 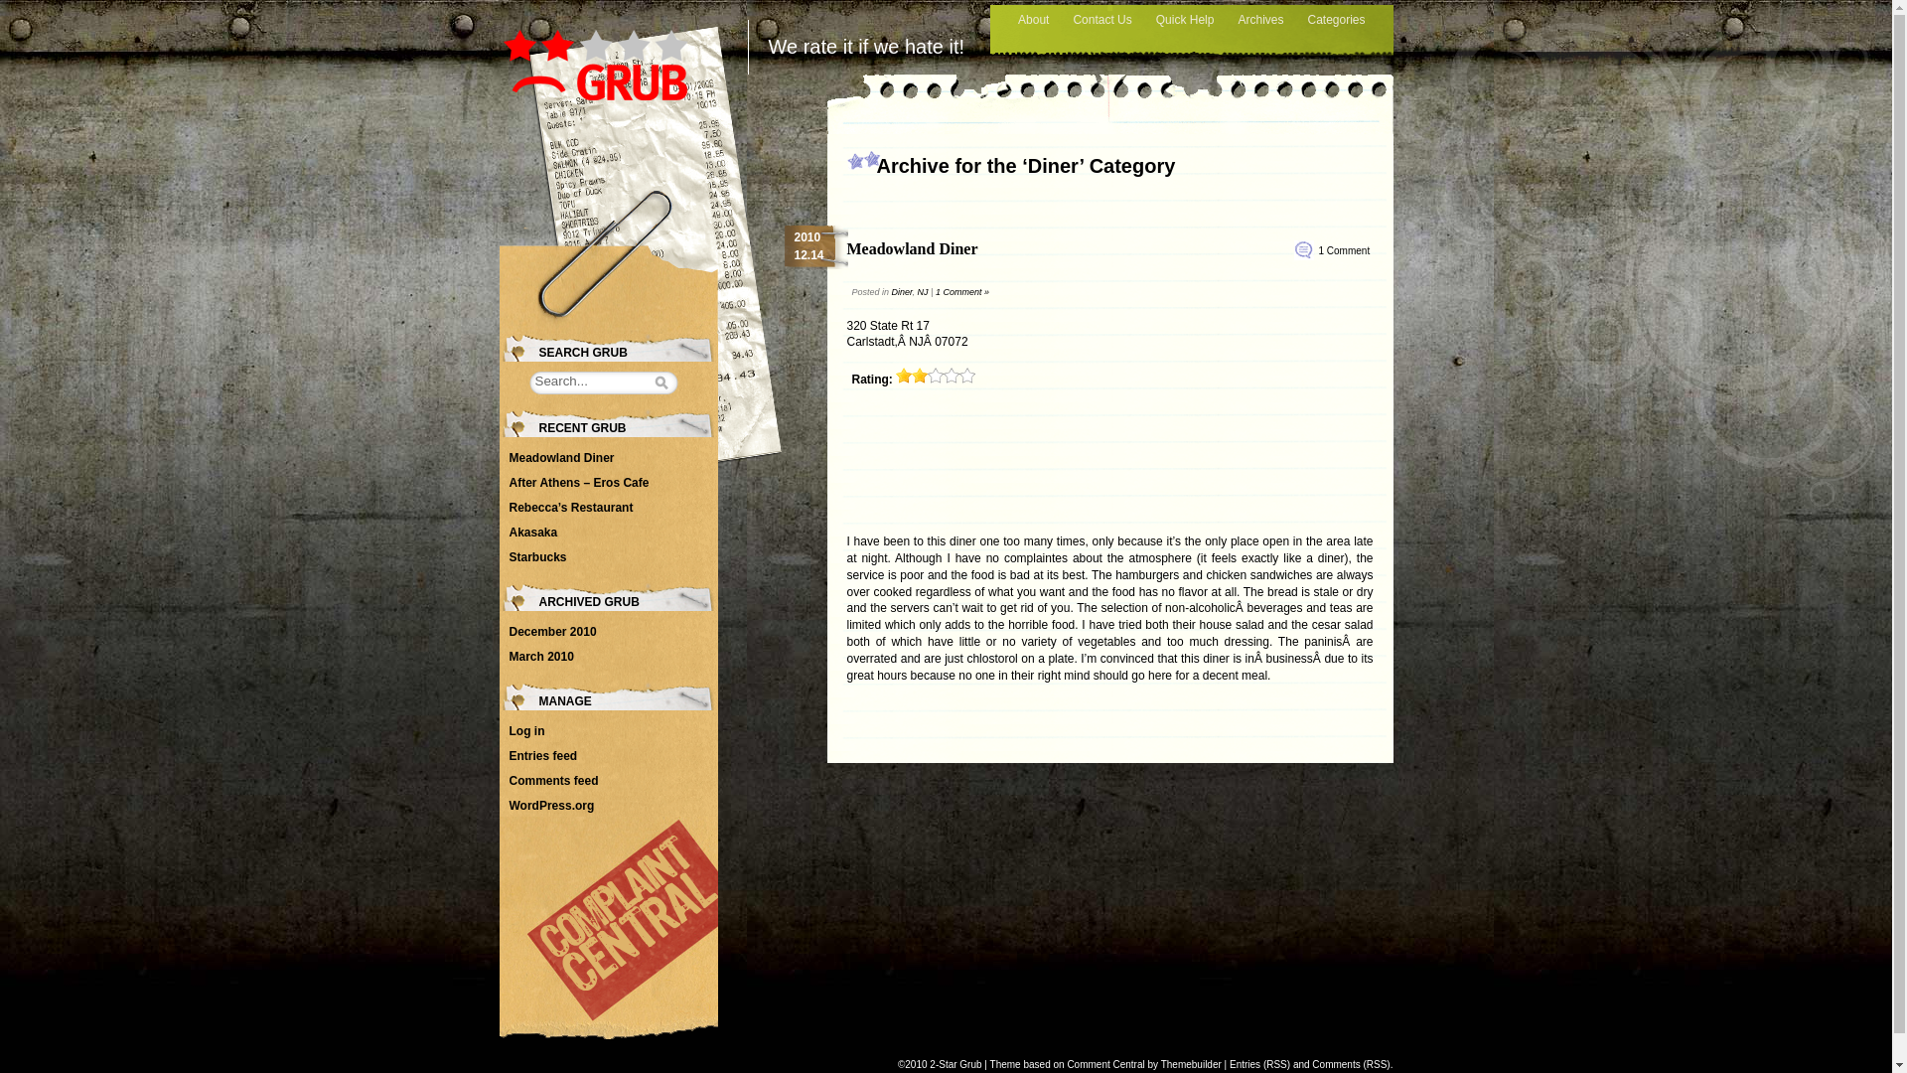 What do you see at coordinates (1260, 20) in the screenshot?
I see `Archives` at bounding box center [1260, 20].